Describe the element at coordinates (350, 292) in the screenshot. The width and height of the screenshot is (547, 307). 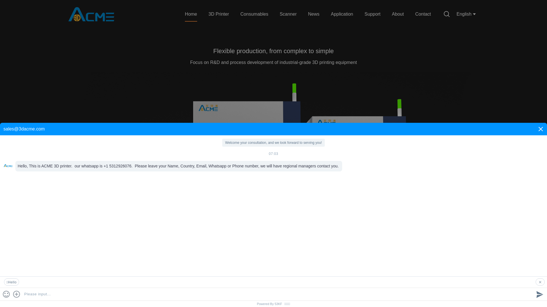
I see `Design verification` at that location.